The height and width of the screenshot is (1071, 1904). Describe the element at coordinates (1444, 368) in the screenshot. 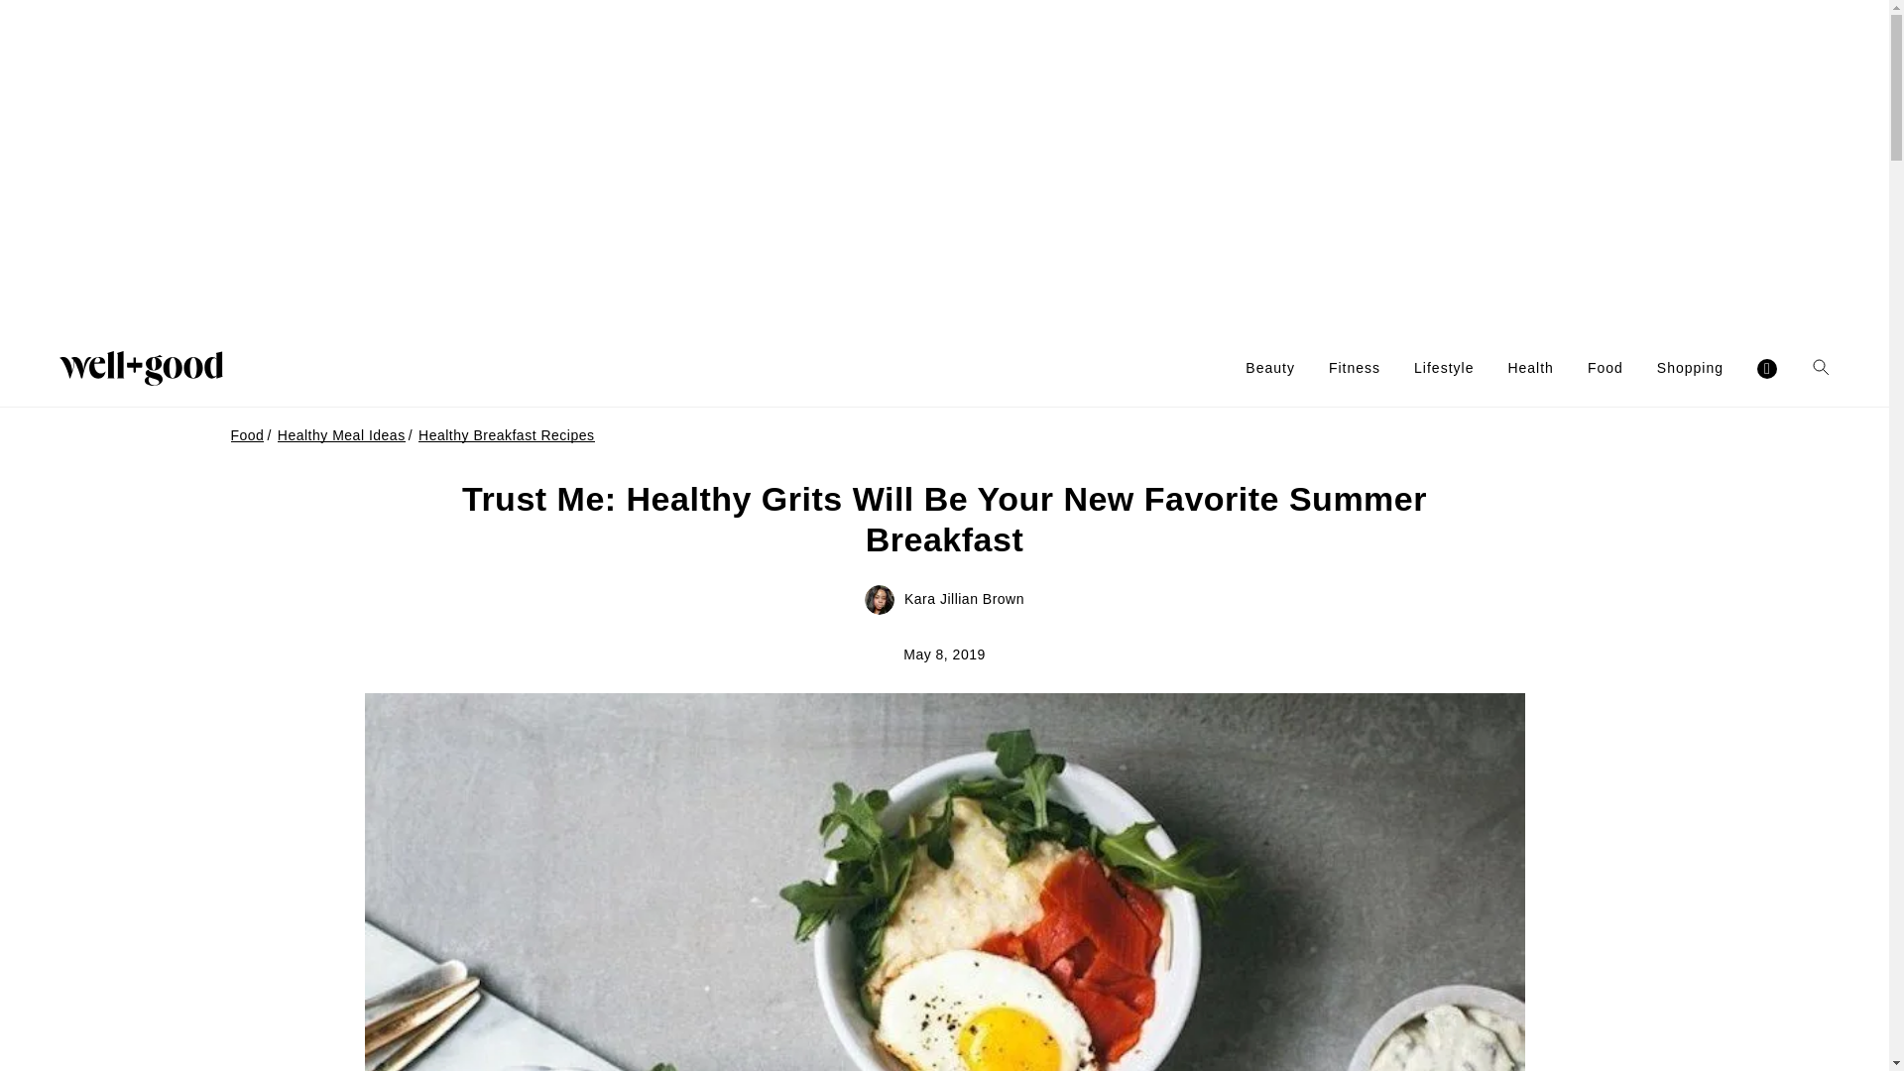

I see `Lifestyle` at that location.